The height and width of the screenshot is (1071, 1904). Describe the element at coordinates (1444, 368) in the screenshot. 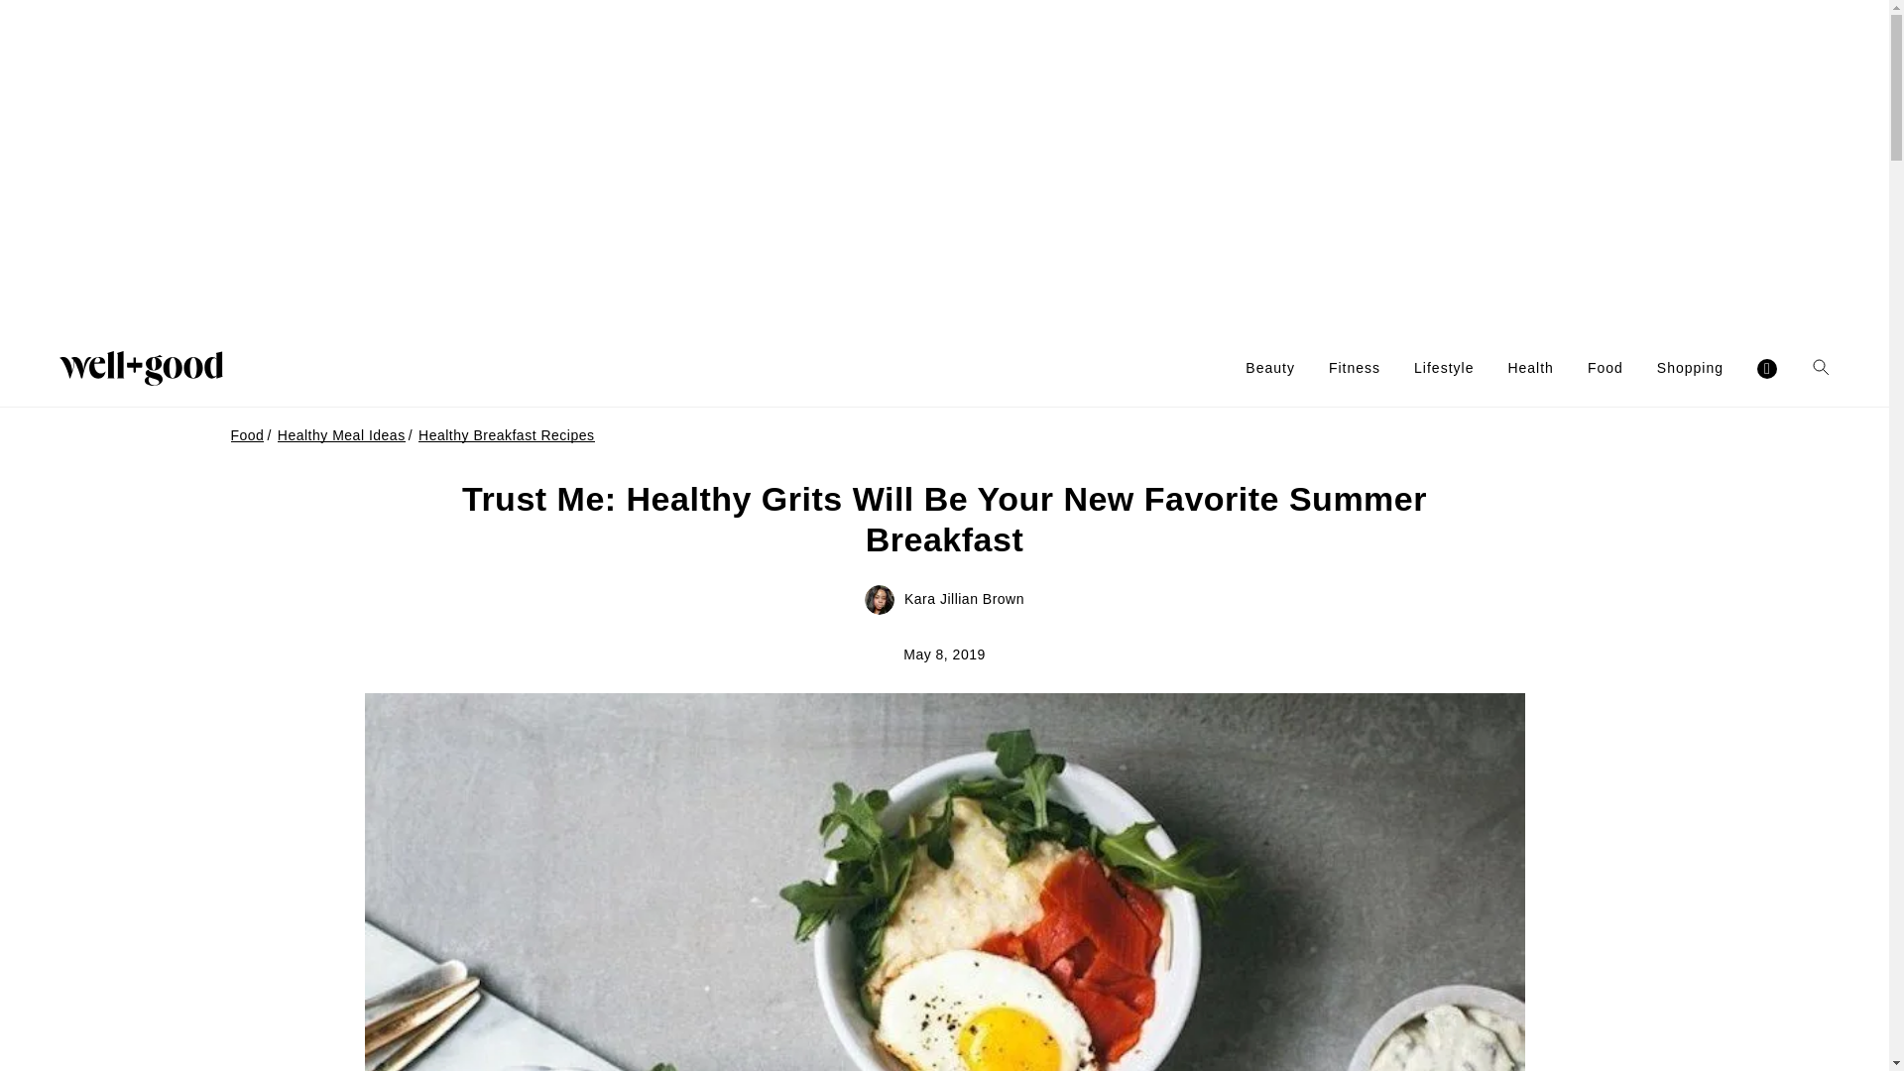

I see `Lifestyle` at that location.